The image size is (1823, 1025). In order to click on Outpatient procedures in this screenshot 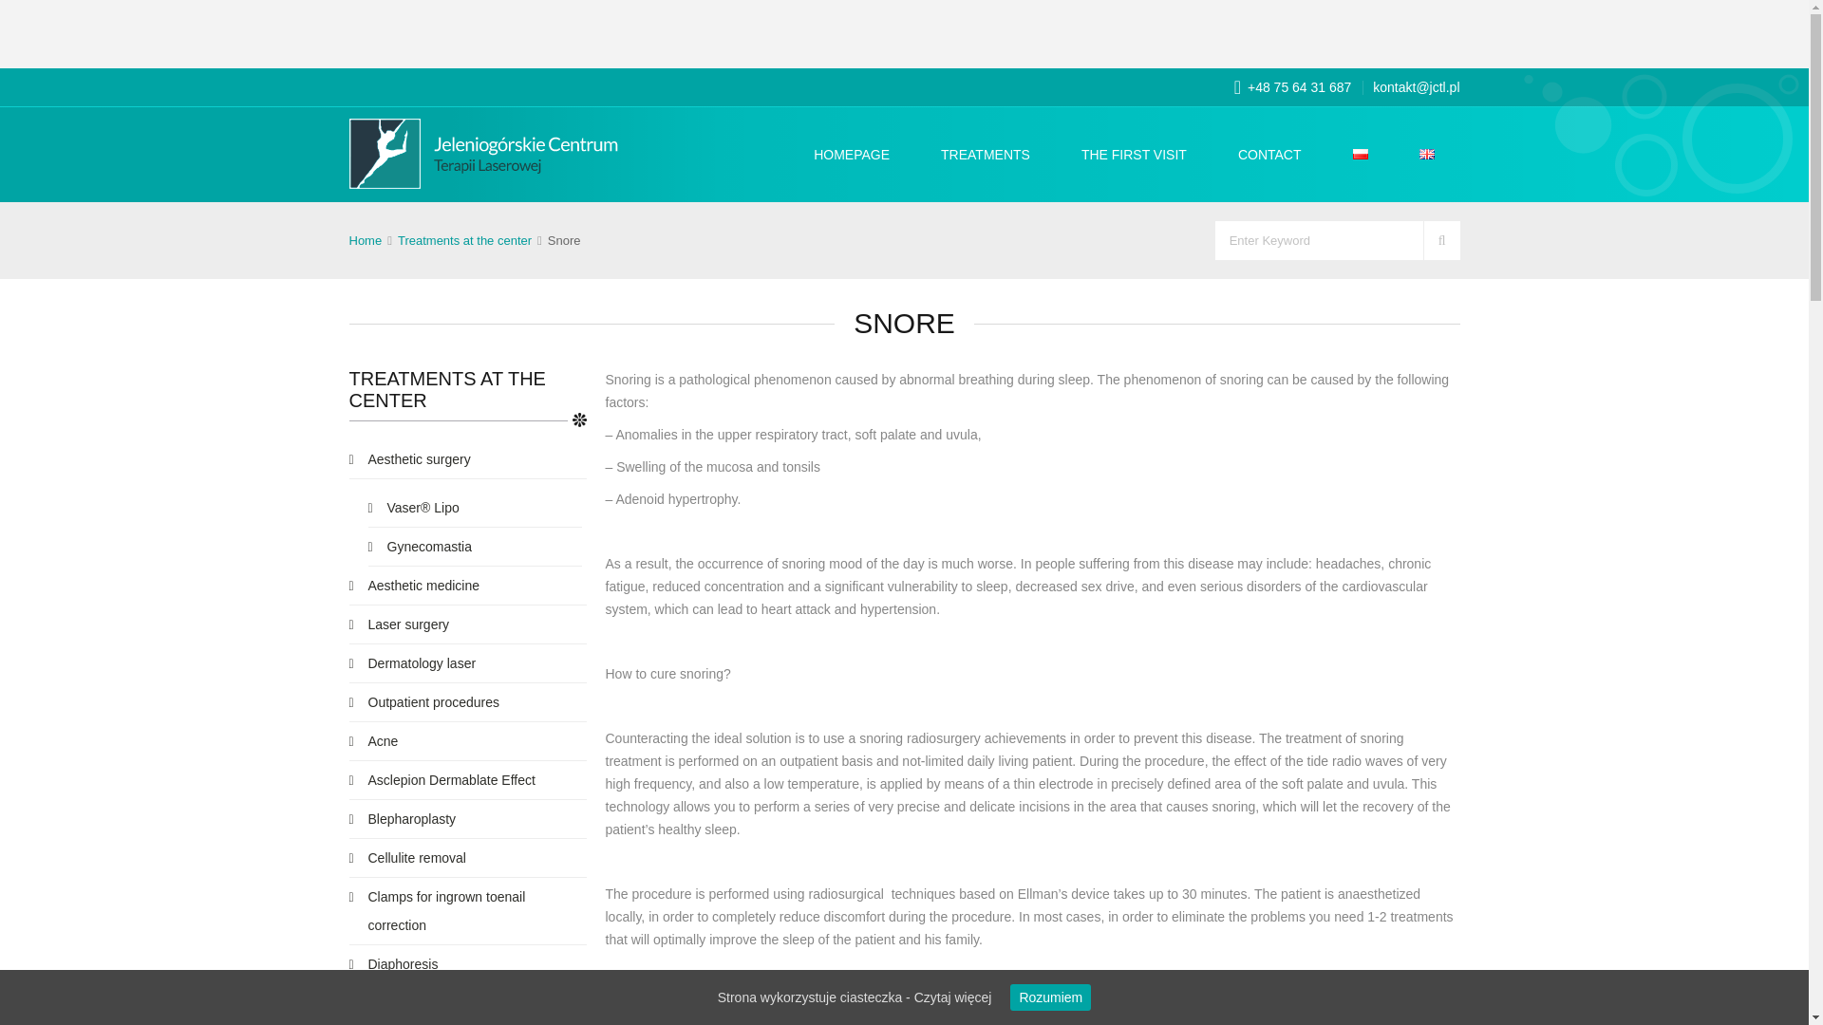, I will do `click(468, 704)`.